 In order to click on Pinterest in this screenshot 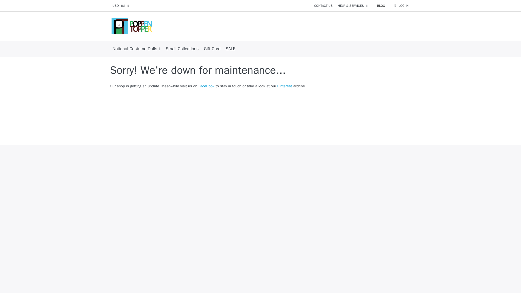, I will do `click(285, 86)`.